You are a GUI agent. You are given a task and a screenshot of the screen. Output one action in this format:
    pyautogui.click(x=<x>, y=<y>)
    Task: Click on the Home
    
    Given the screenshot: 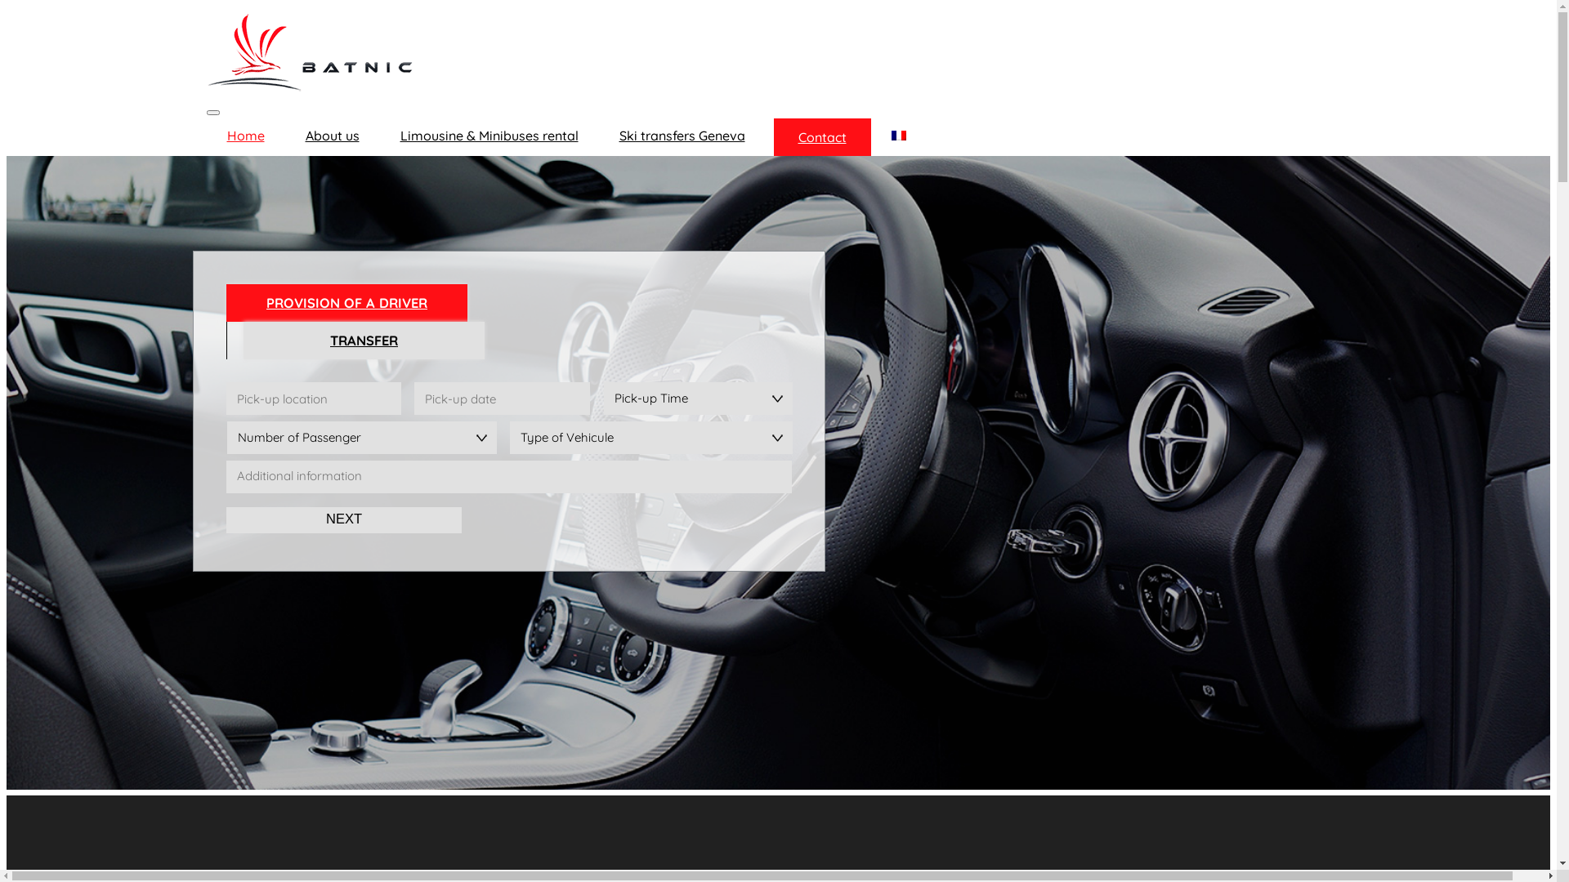 What is the action you would take?
    pyautogui.click(x=245, y=136)
    